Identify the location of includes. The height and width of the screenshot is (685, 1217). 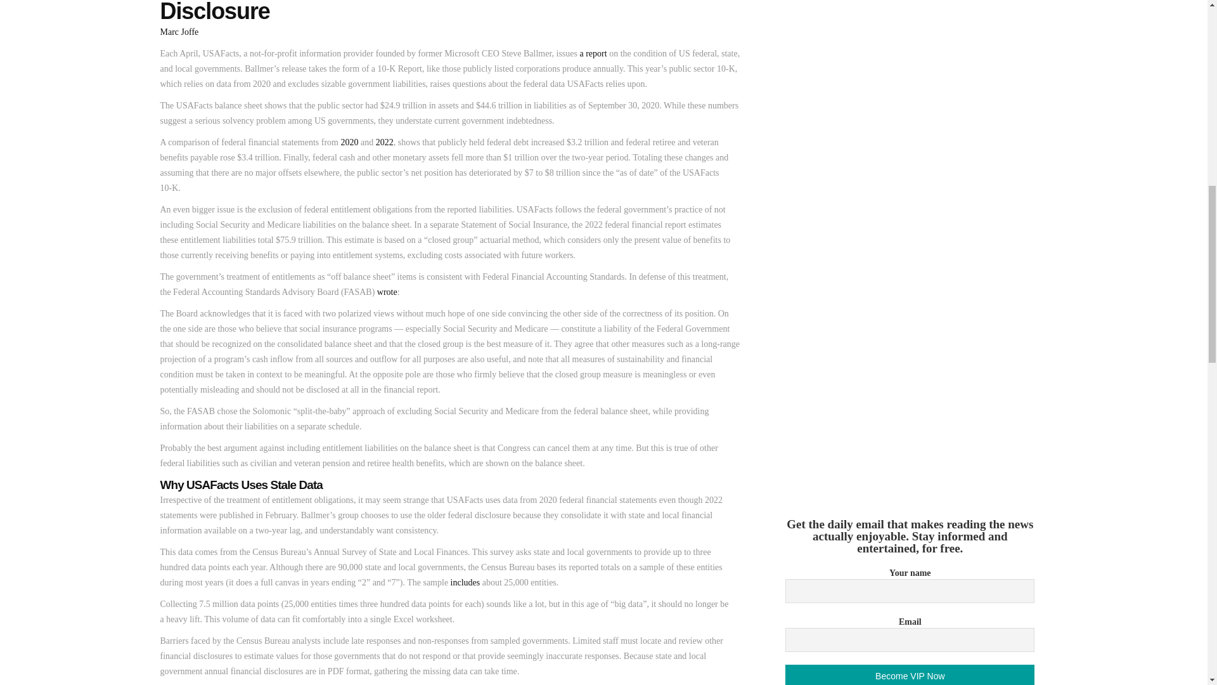
(465, 582).